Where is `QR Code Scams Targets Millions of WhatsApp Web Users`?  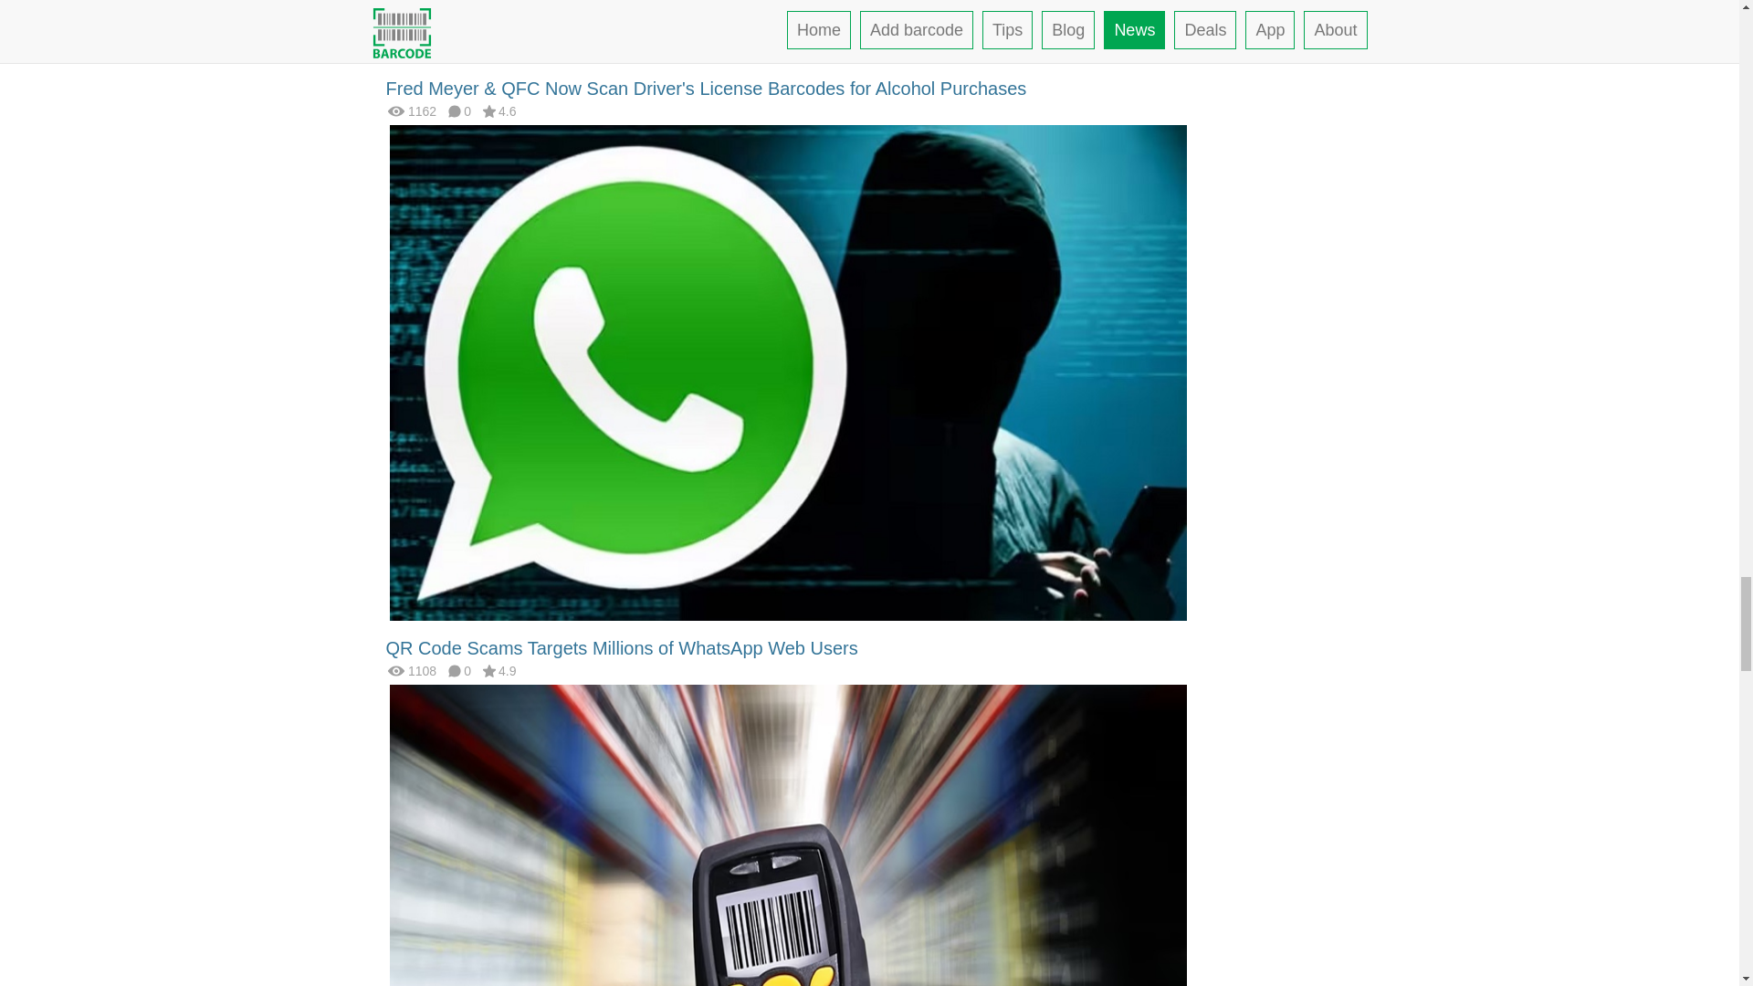 QR Code Scams Targets Millions of WhatsApp Web Users is located at coordinates (787, 371).